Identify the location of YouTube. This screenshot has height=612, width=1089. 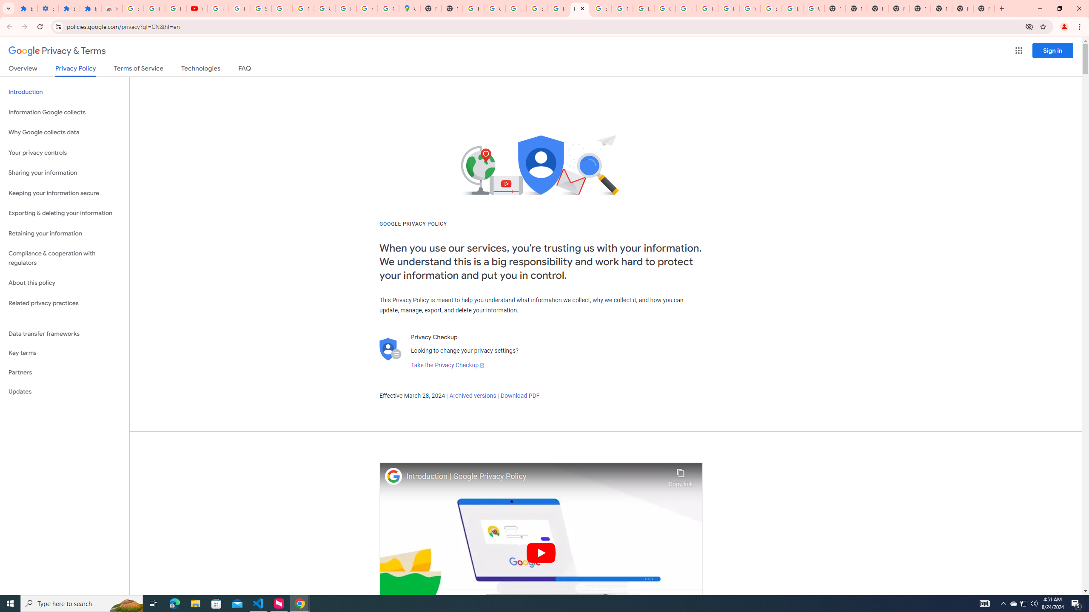
(750, 8).